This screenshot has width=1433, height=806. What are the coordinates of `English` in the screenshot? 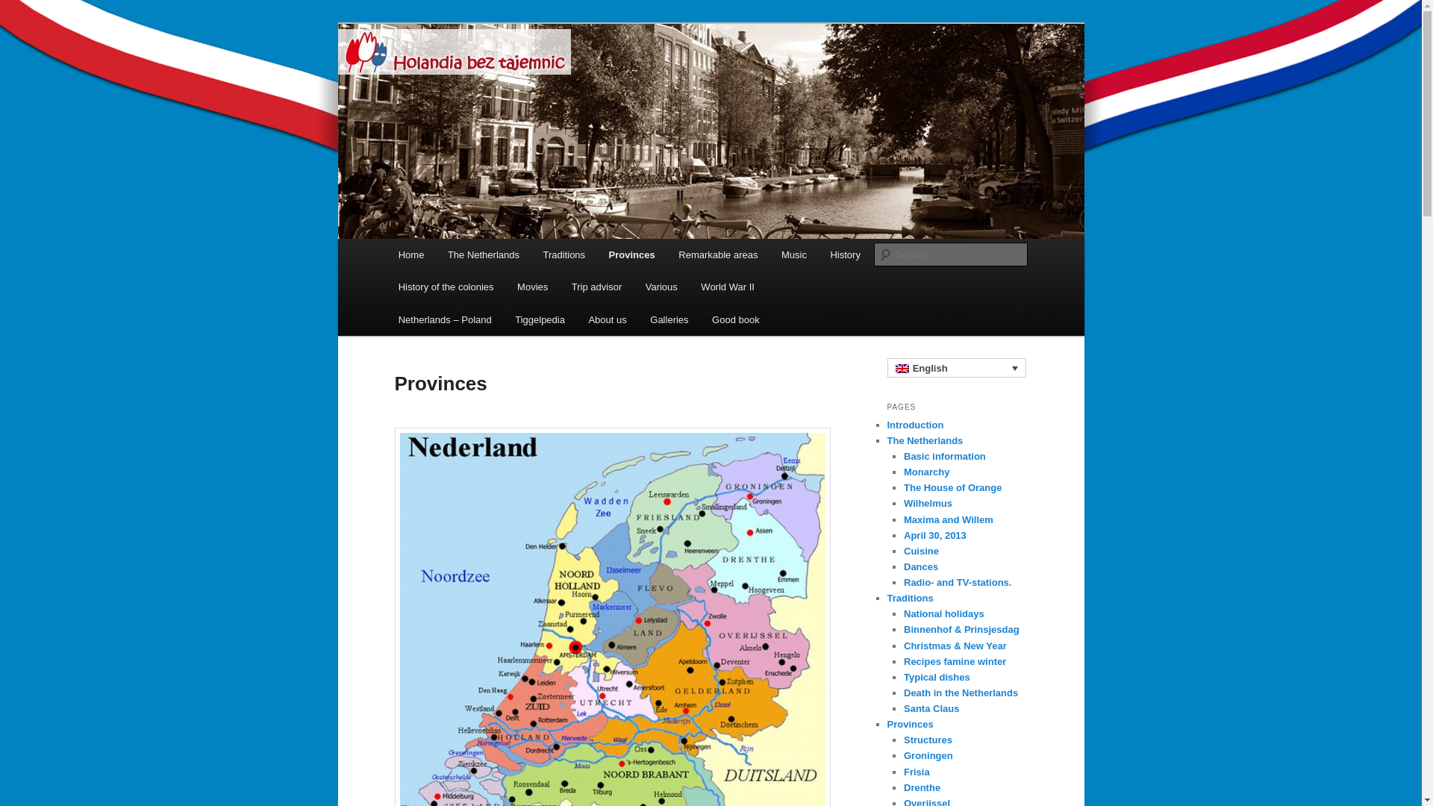 It's located at (902, 369).